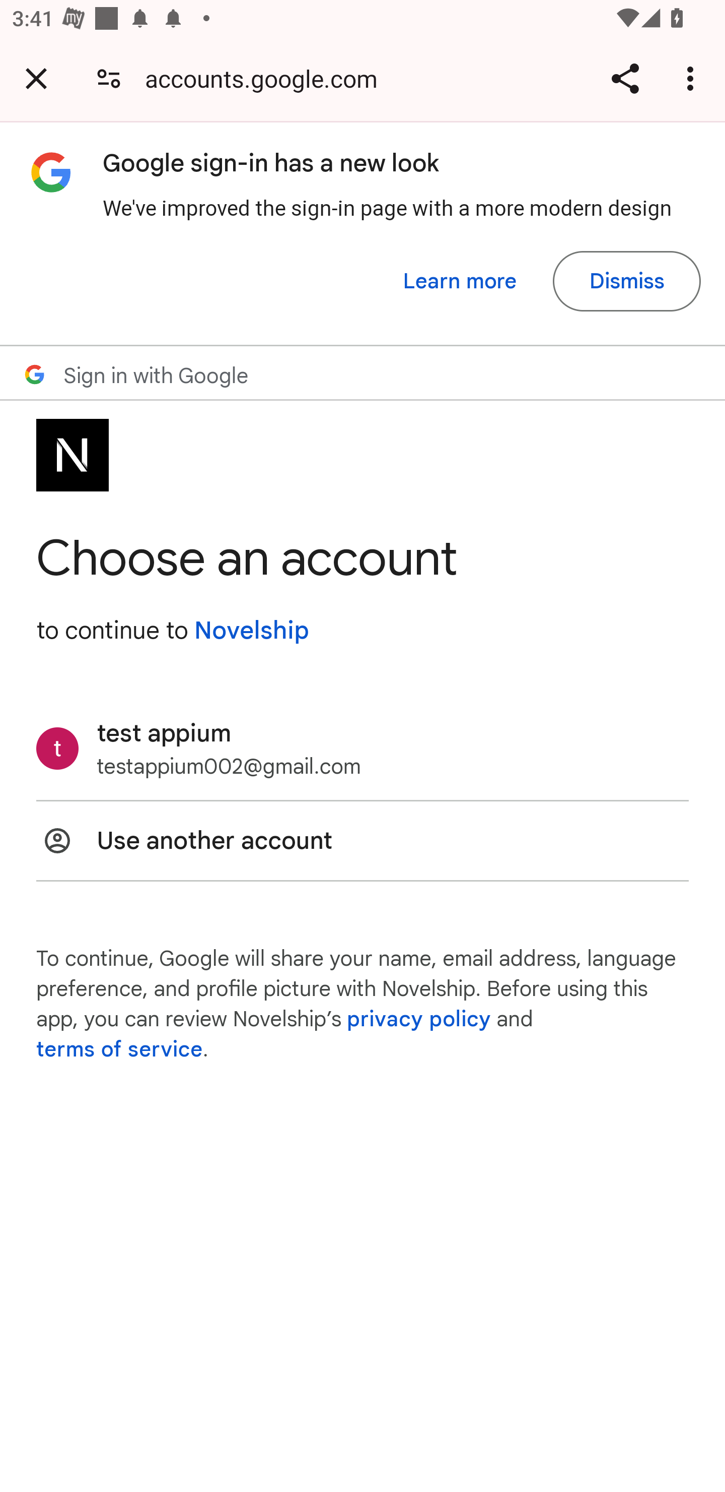 Image resolution: width=725 pixels, height=1492 pixels. Describe the element at coordinates (109, 78) in the screenshot. I see `Connection is secure` at that location.